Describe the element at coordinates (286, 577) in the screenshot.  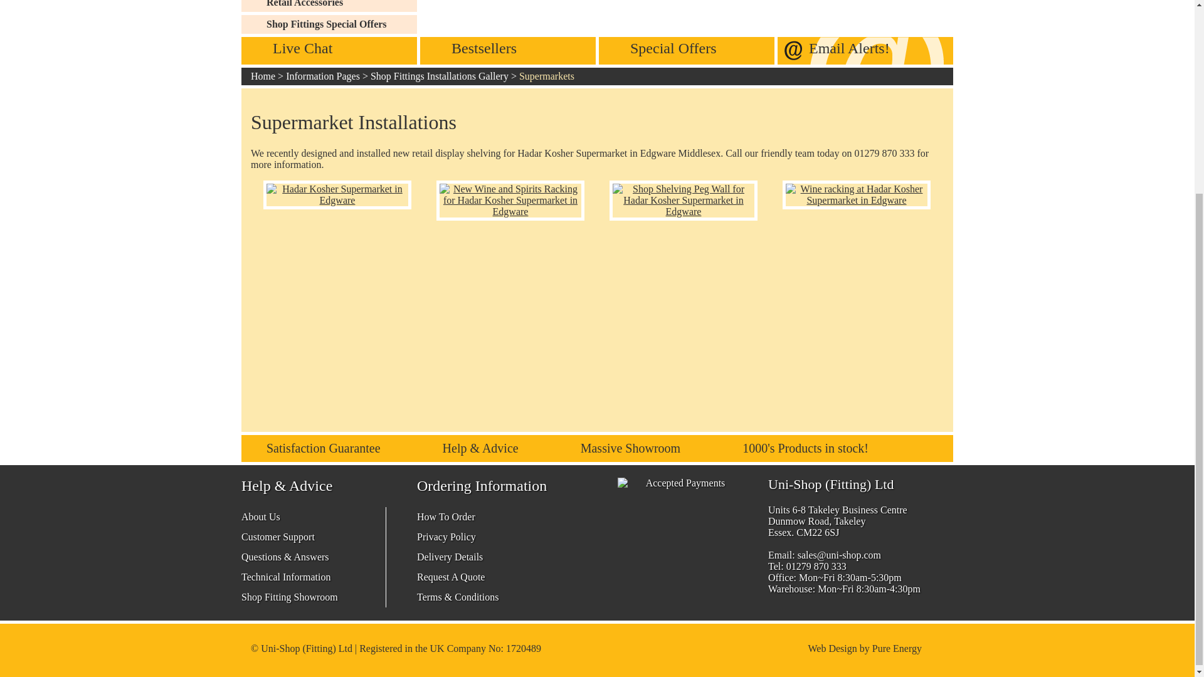
I see `Technical Information` at that location.